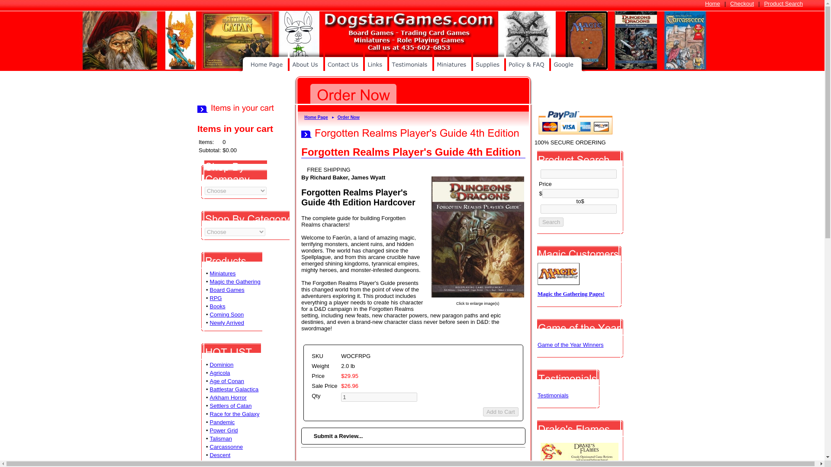 This screenshot has height=467, width=831. I want to click on Order Now, so click(348, 117).